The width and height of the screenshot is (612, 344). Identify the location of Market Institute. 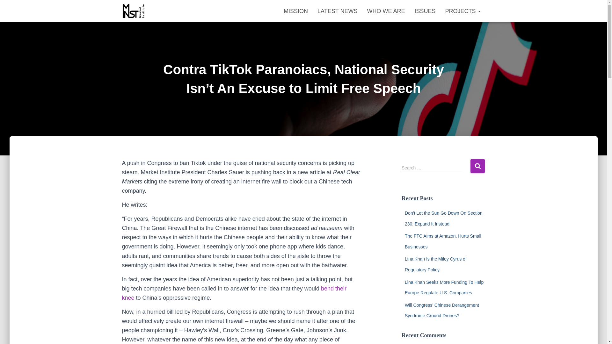
(134, 11).